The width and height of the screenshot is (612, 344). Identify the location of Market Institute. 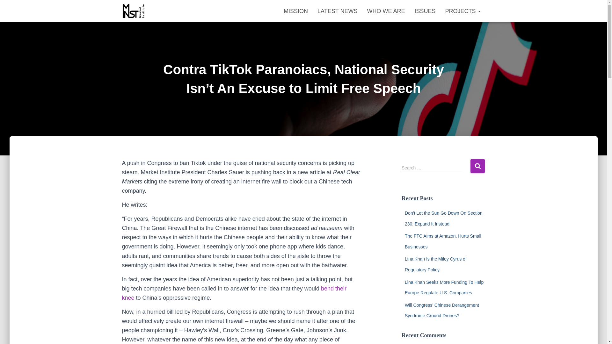
(134, 11).